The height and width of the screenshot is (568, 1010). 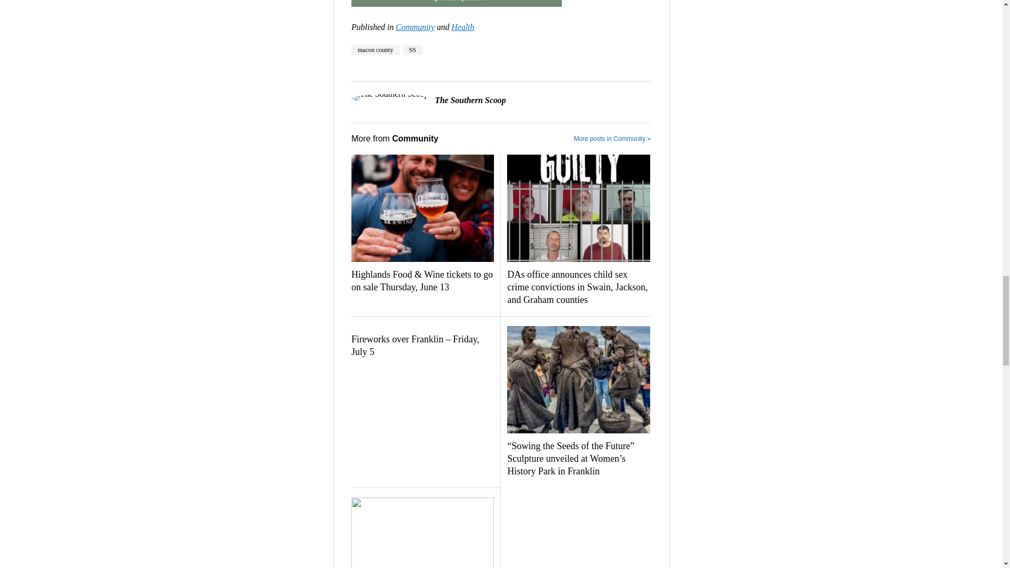 What do you see at coordinates (412, 49) in the screenshot?
I see `View all posts tagged SS` at bounding box center [412, 49].